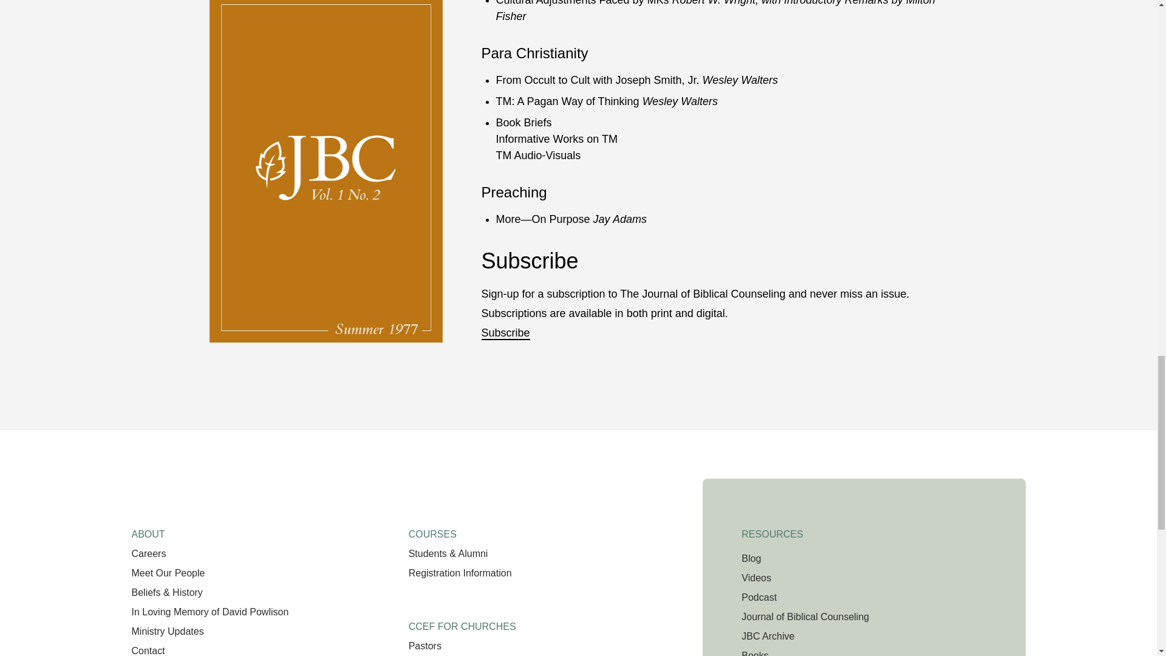  What do you see at coordinates (148, 553) in the screenshot?
I see `Careers` at bounding box center [148, 553].